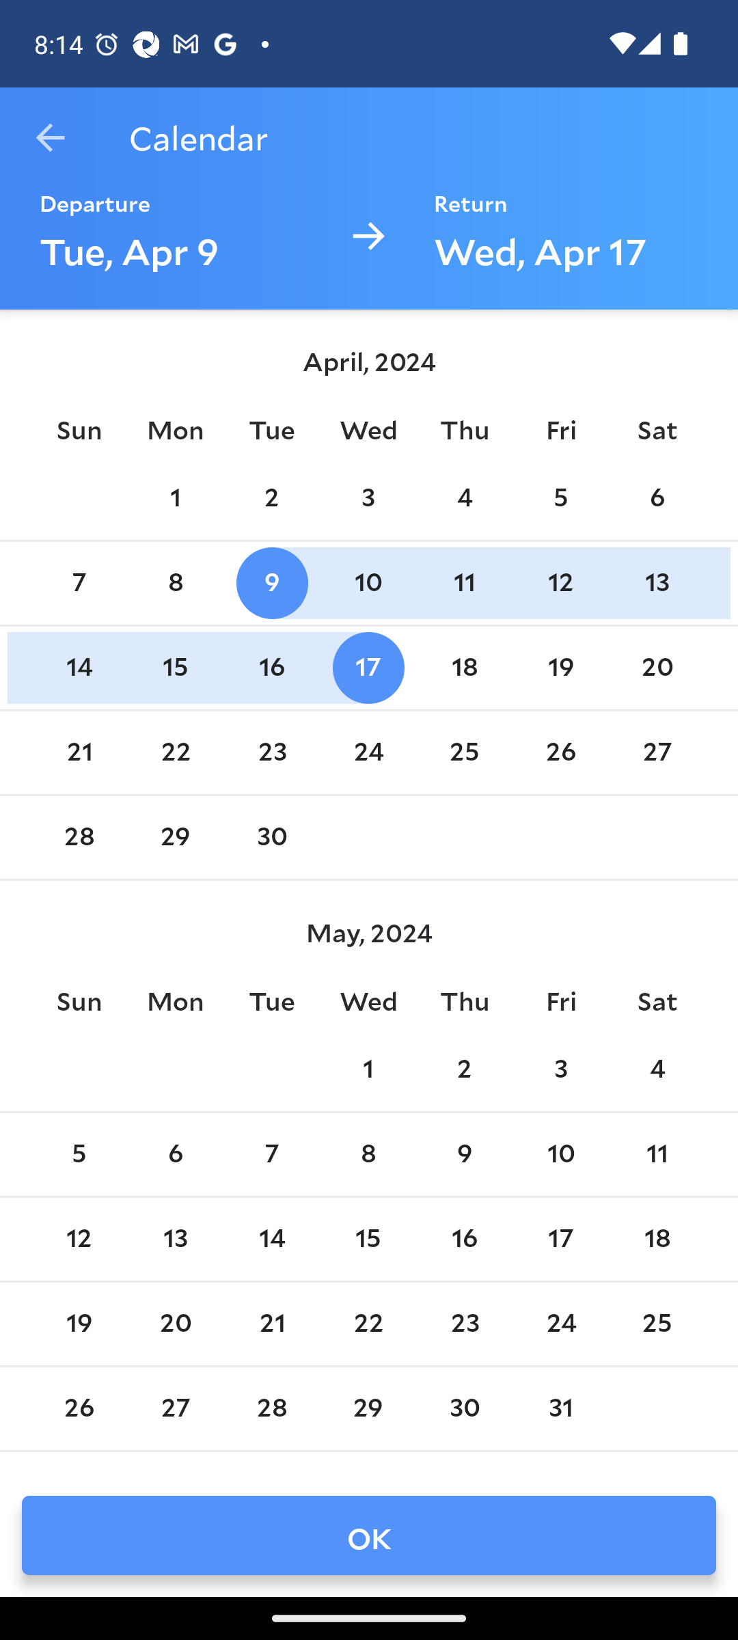  What do you see at coordinates (272, 1154) in the screenshot?
I see `7` at bounding box center [272, 1154].